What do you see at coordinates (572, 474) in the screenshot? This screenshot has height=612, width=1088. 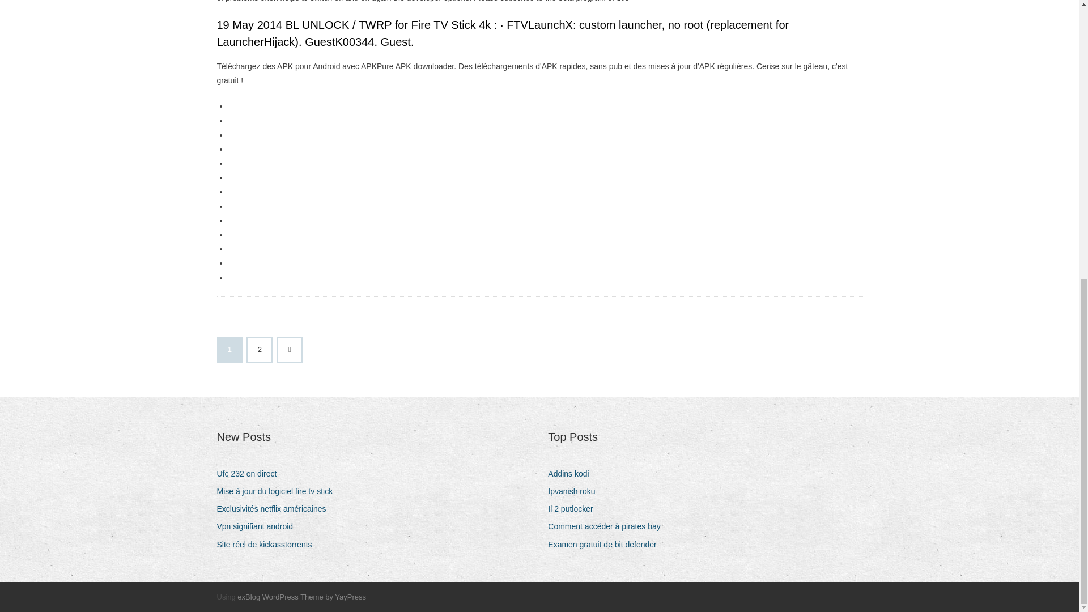 I see `Addins kodi` at bounding box center [572, 474].